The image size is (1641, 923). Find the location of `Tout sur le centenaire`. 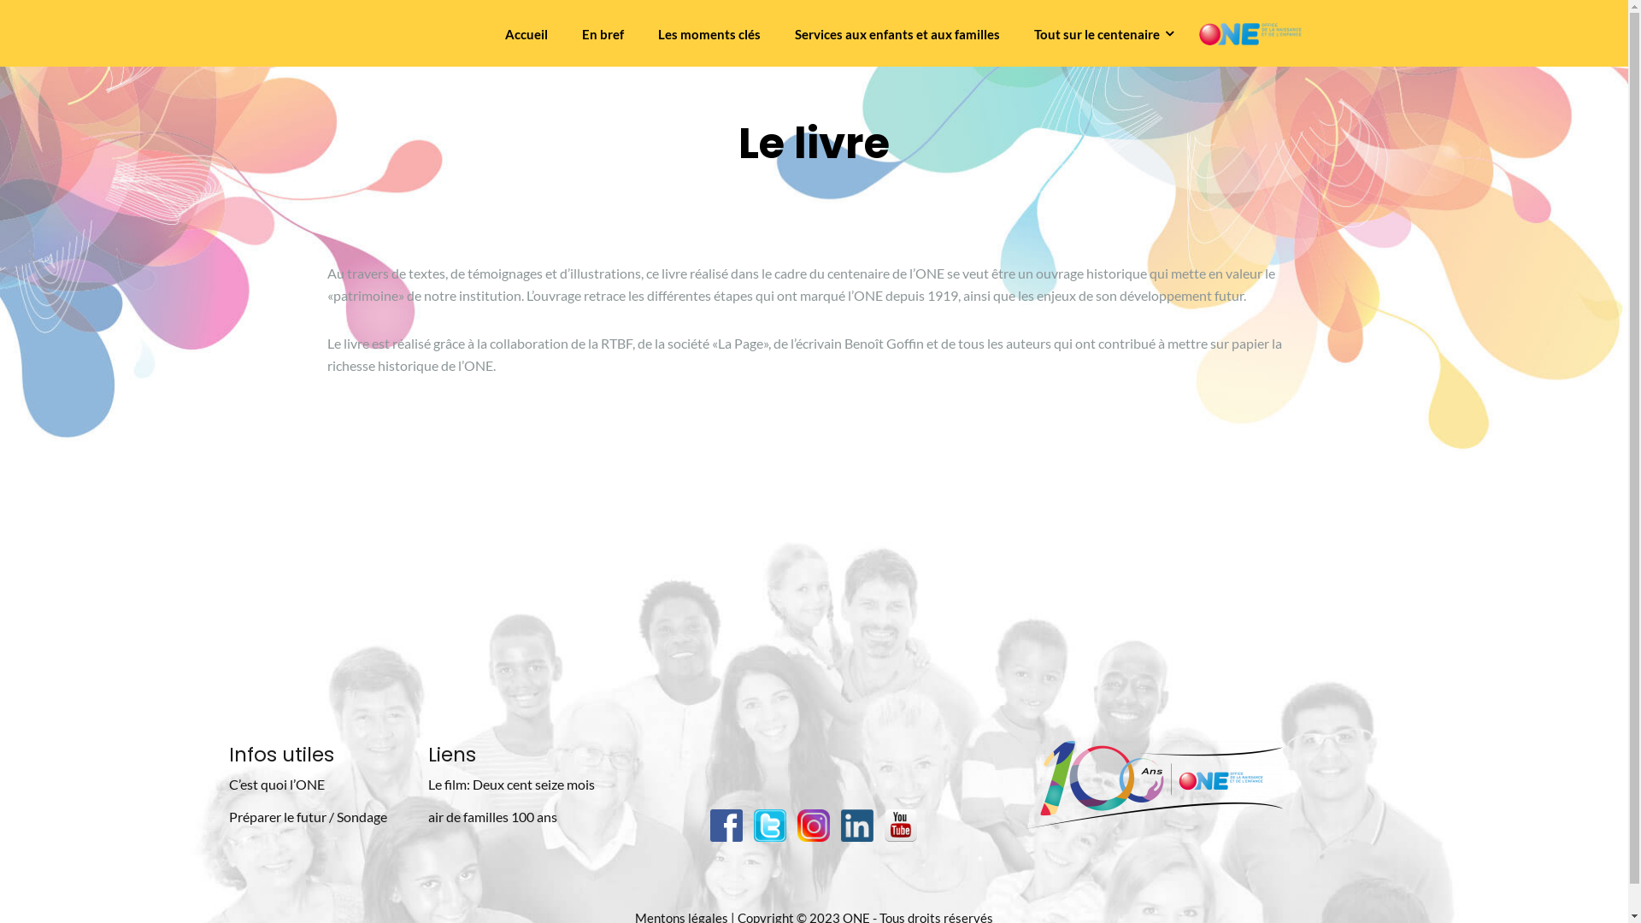

Tout sur le centenaire is located at coordinates (1104, 34).